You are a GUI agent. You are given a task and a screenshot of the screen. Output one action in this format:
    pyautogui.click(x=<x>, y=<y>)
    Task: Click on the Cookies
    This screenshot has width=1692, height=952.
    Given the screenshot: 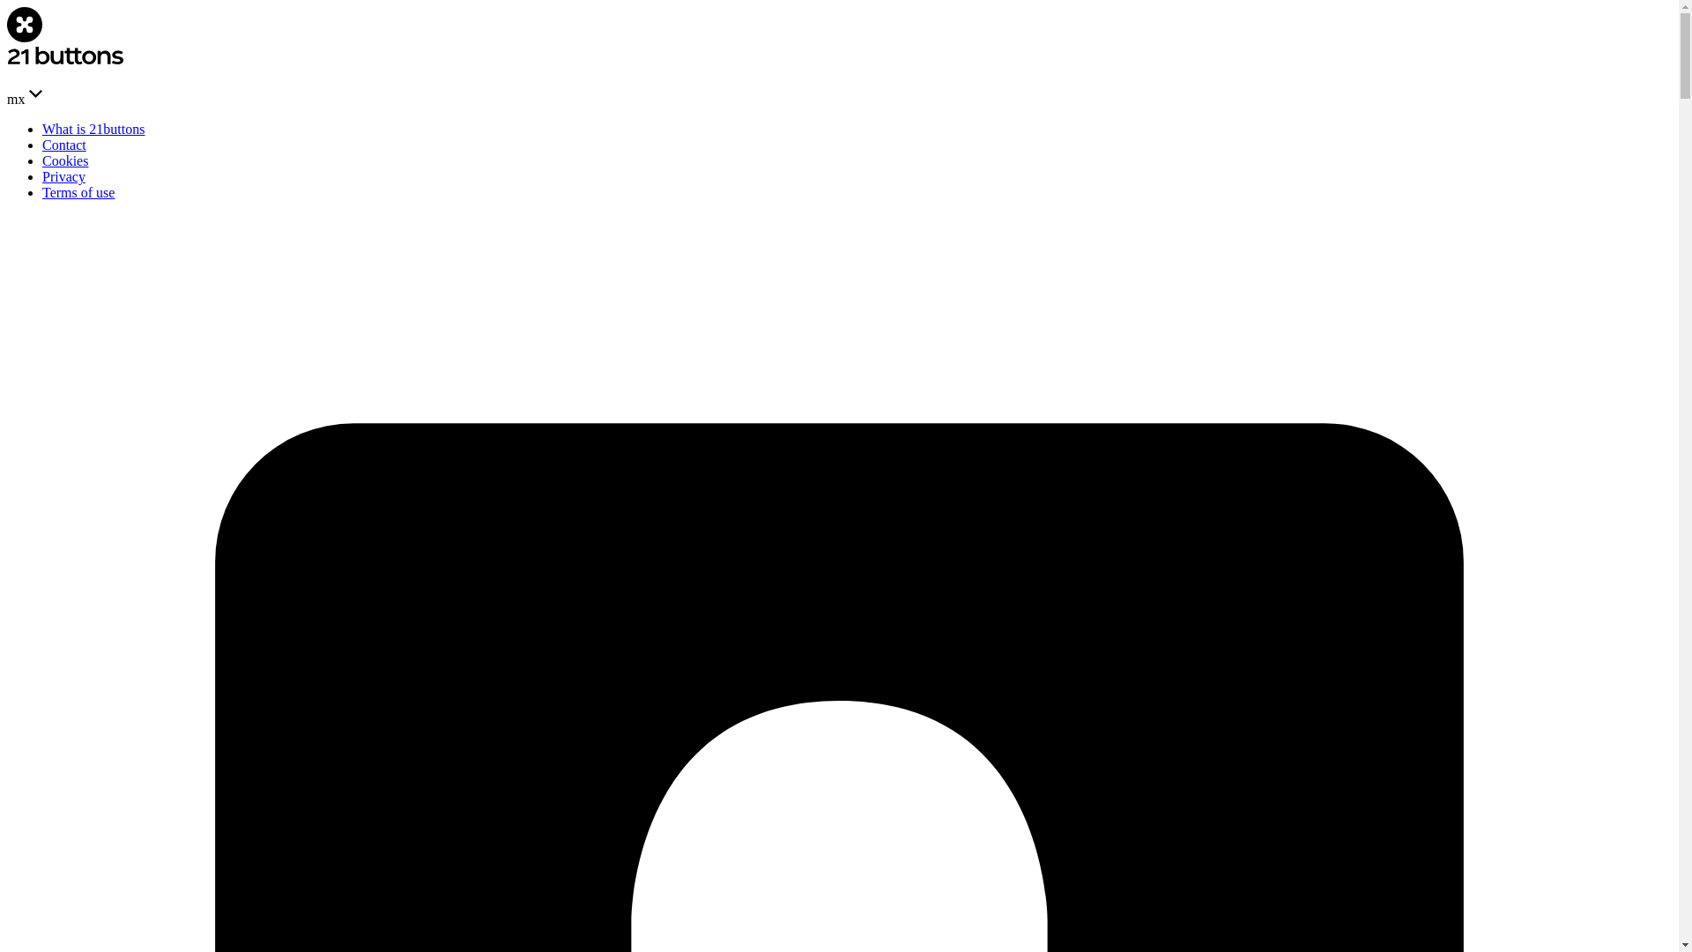 What is the action you would take?
    pyautogui.click(x=65, y=160)
    